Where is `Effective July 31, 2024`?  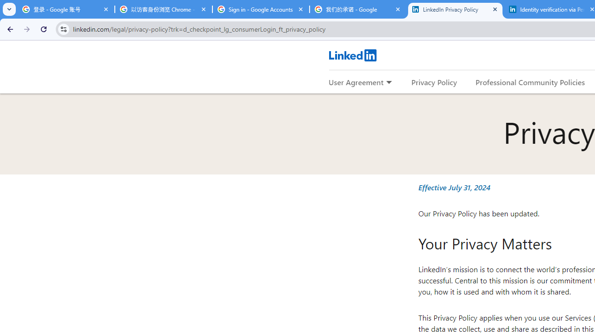
Effective July 31, 2024 is located at coordinates (454, 187).